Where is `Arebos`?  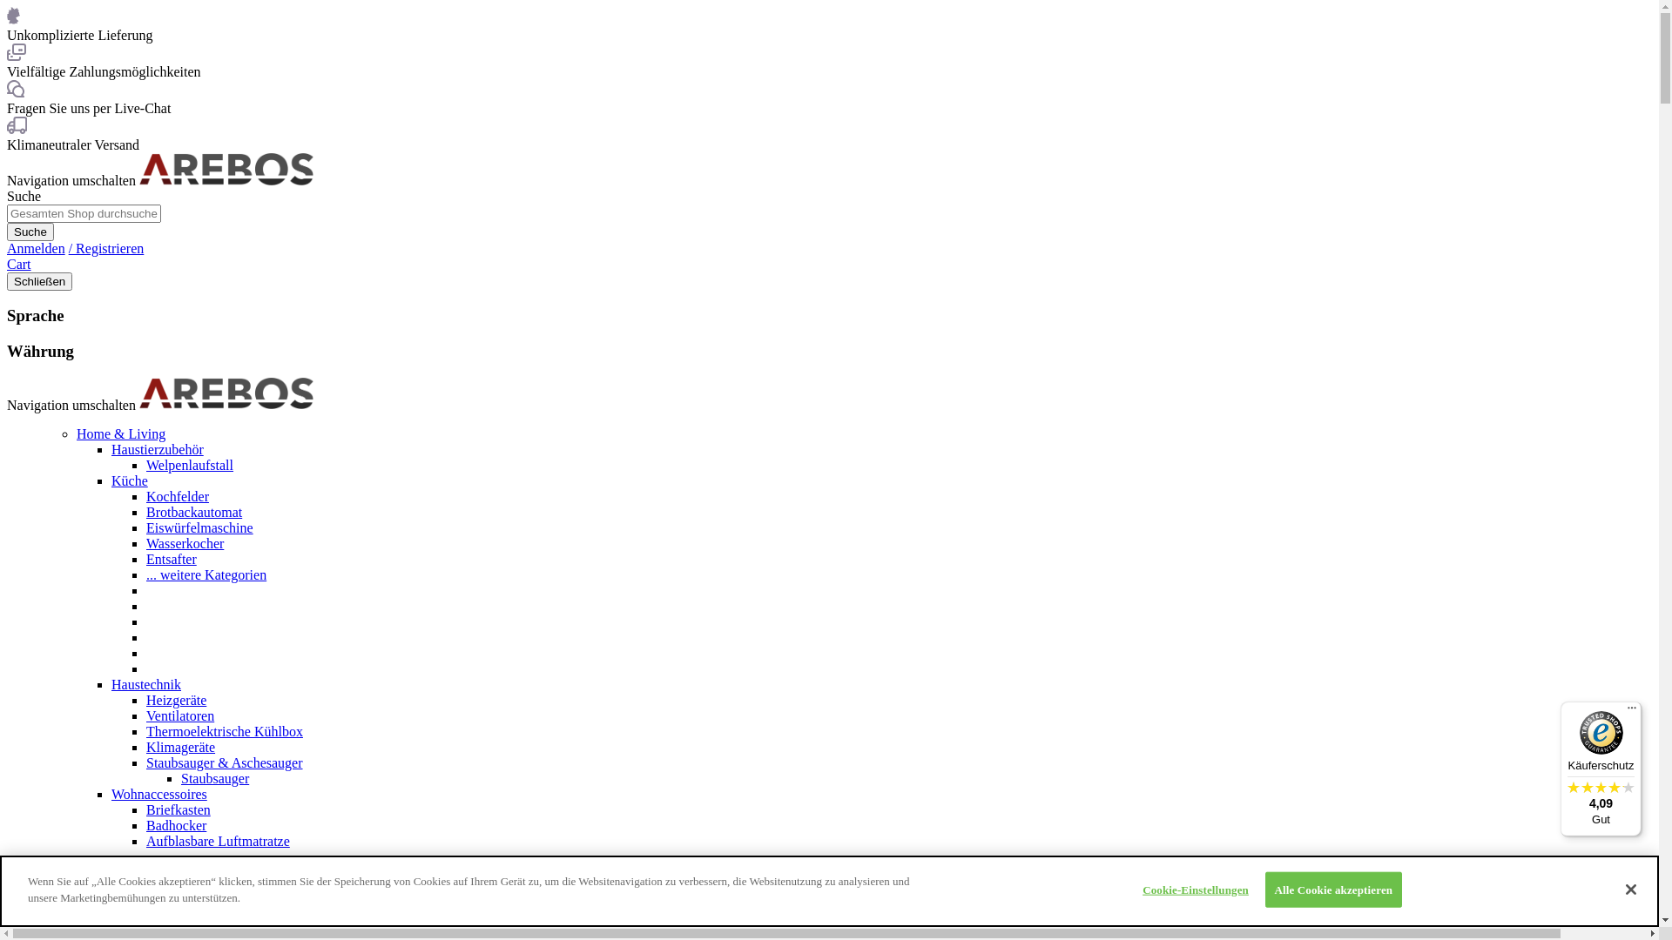 Arebos is located at coordinates (226, 181).